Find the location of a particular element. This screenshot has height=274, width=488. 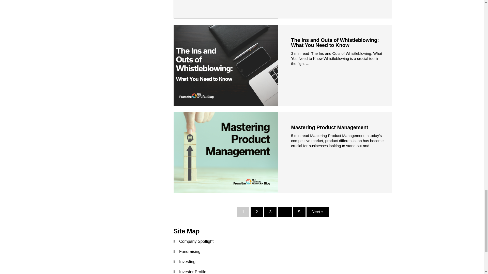

Mastering Product Management is located at coordinates (329, 127).